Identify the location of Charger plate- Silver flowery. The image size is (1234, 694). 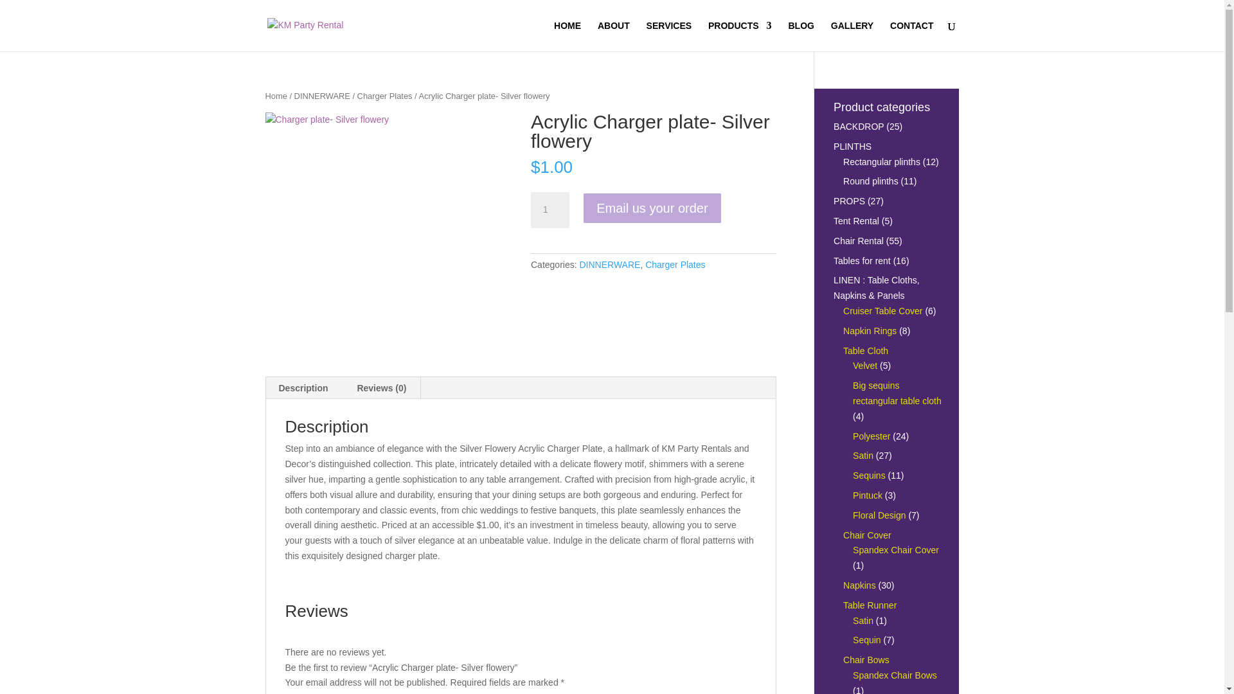
(388, 235).